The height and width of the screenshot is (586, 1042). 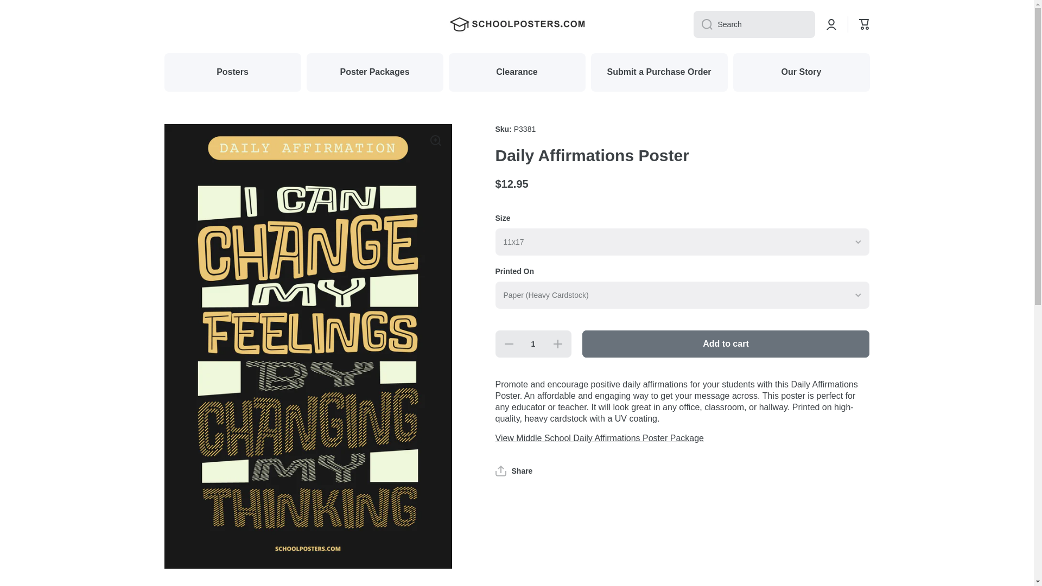 I want to click on Poster Packages, so click(x=374, y=72).